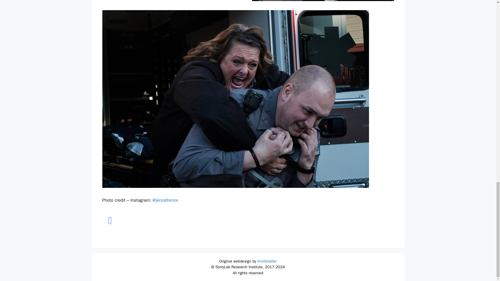  What do you see at coordinates (483, 3) in the screenshot?
I see `Scroll back to top` at bounding box center [483, 3].